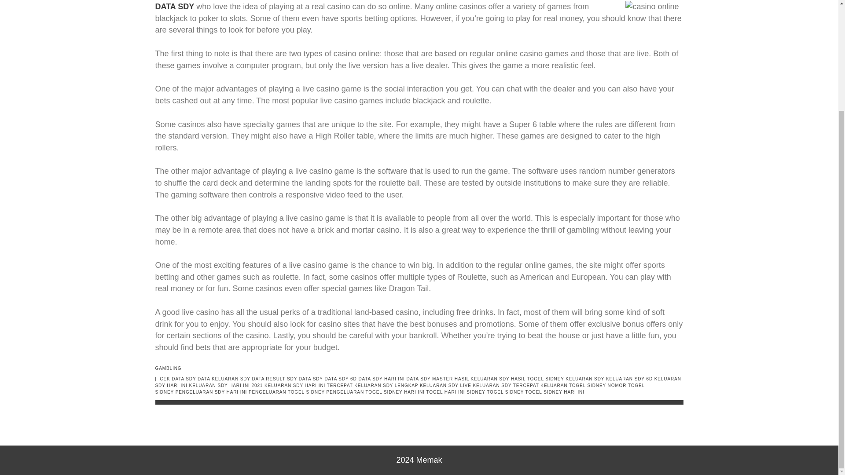 The width and height of the screenshot is (845, 475). Describe the element at coordinates (386, 385) in the screenshot. I see `KELUARAN SDY LENGKAP` at that location.